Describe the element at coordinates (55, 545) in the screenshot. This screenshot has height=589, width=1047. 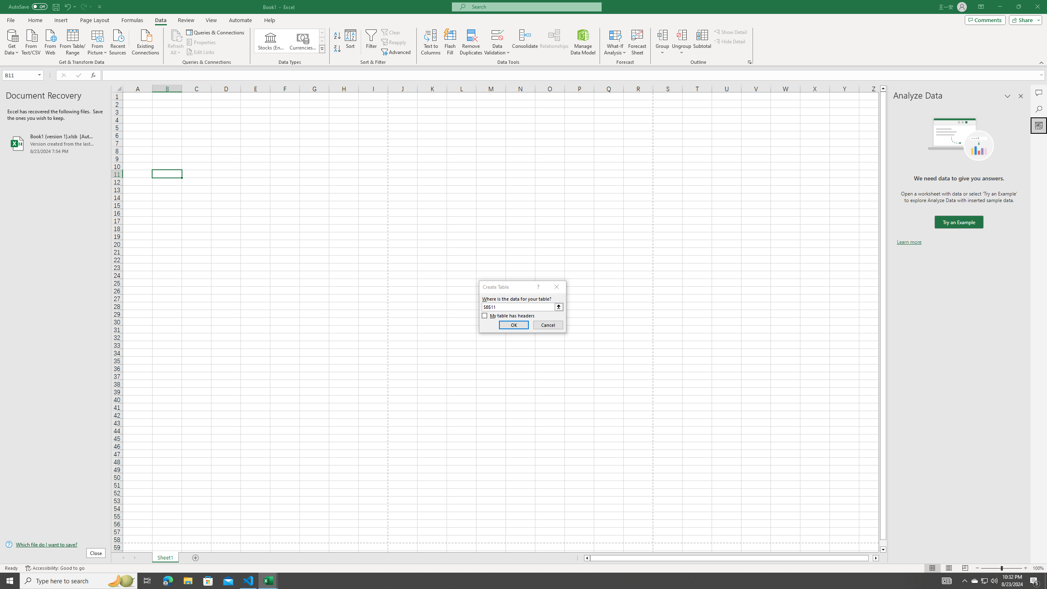
I see `Which file do I want to save?` at that location.